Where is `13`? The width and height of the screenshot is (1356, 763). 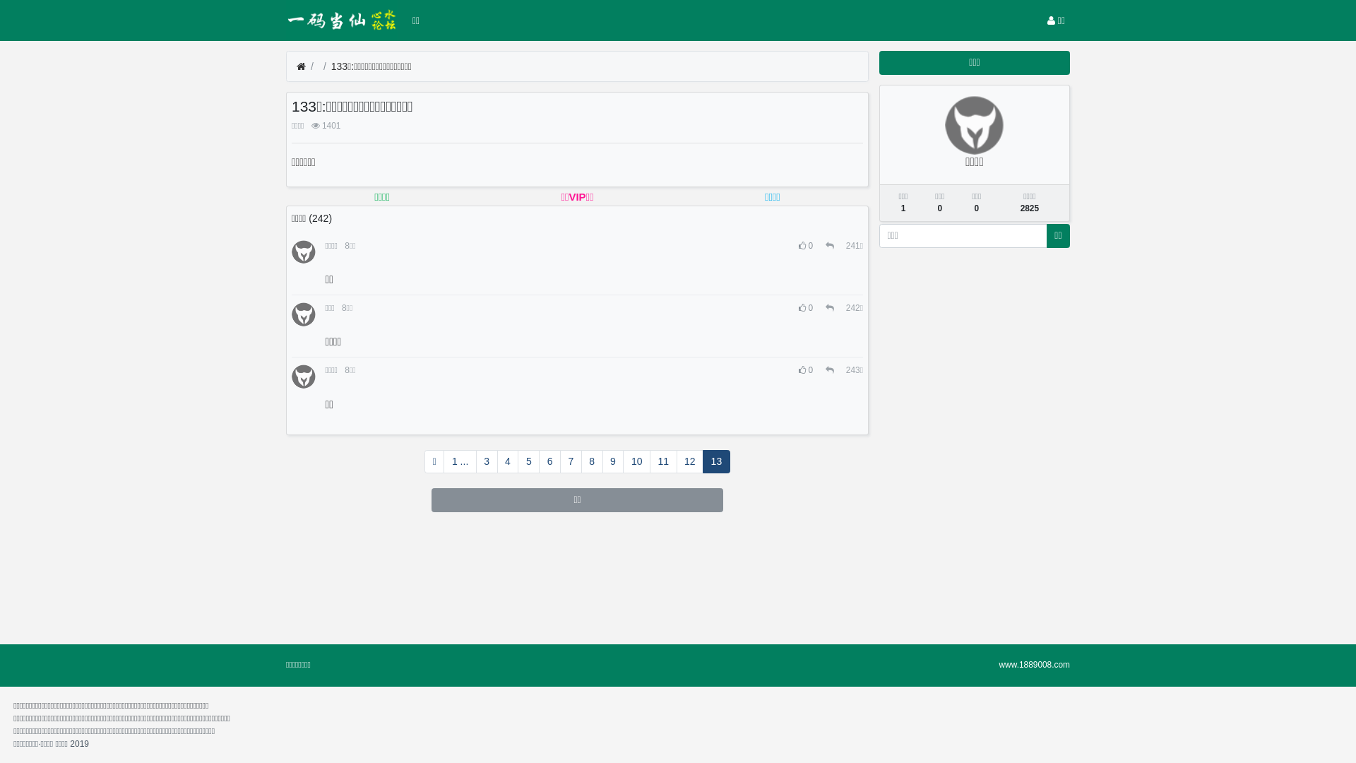 13 is located at coordinates (716, 462).